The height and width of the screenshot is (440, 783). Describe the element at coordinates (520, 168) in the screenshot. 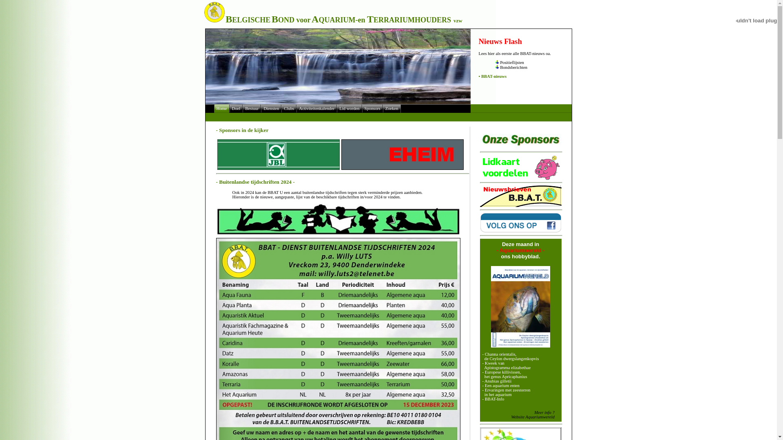

I see `BBAT-LIDKAART VOORDEEL` at that location.